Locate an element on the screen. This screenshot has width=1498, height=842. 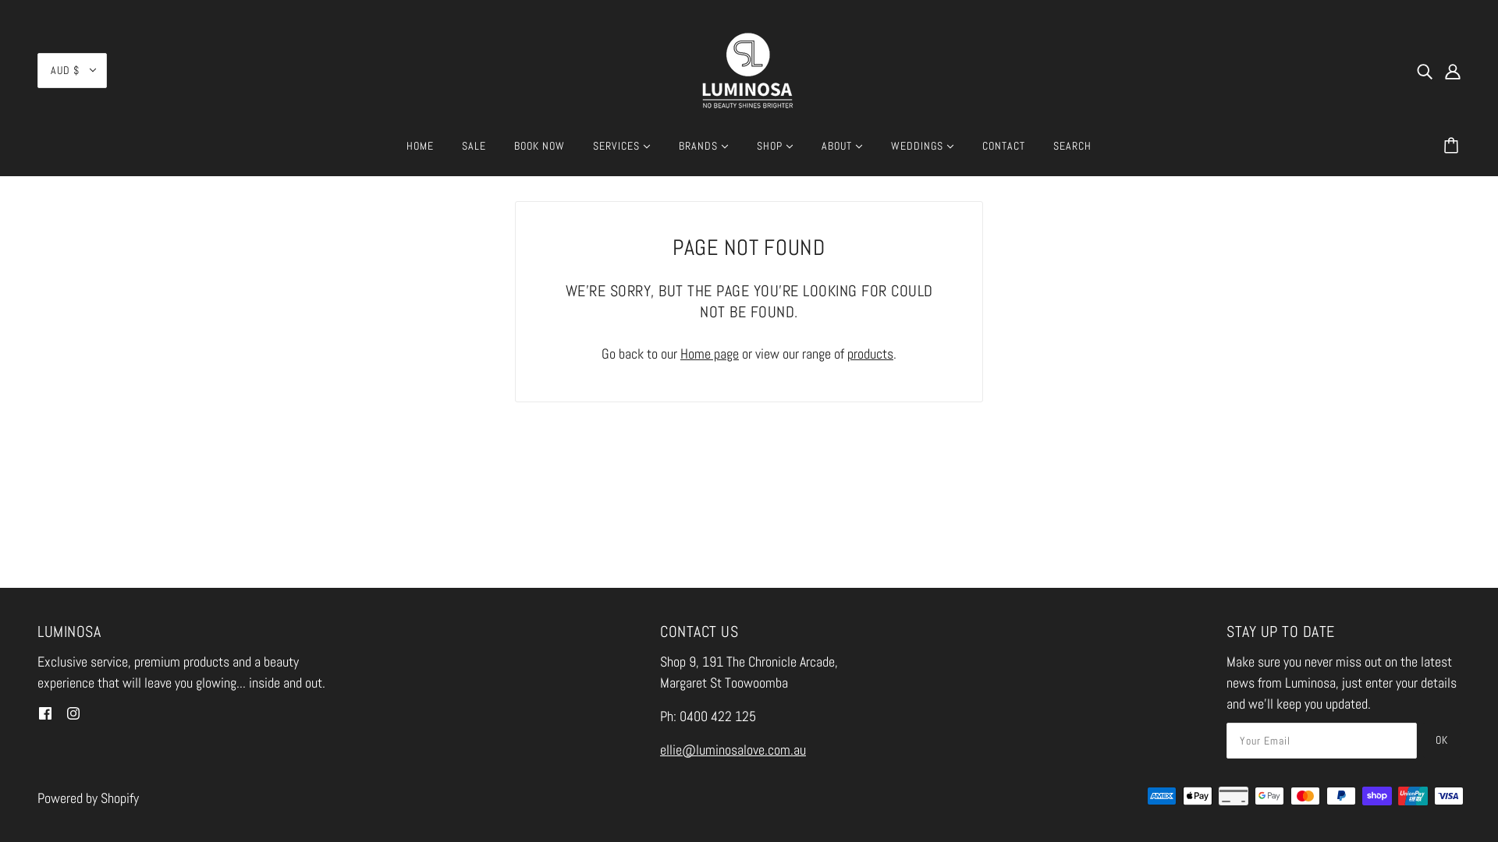
Home page is located at coordinates (710, 354).